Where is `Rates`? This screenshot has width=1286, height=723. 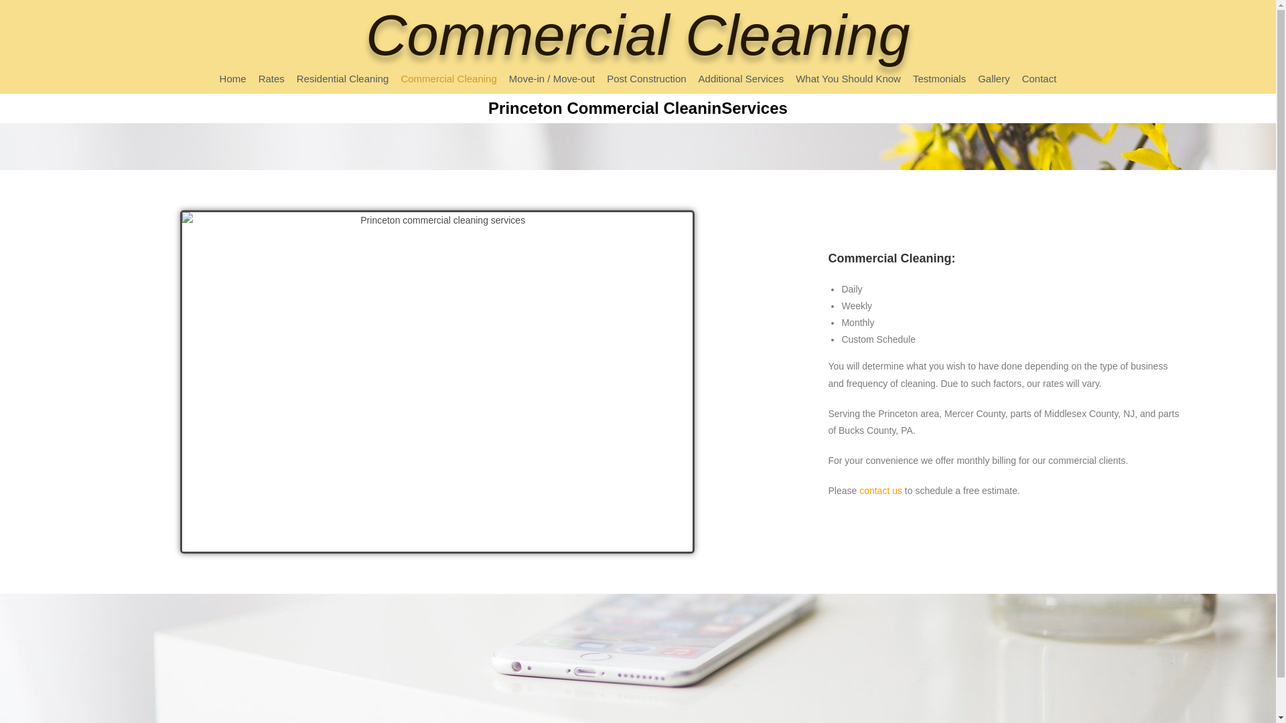 Rates is located at coordinates (271, 78).